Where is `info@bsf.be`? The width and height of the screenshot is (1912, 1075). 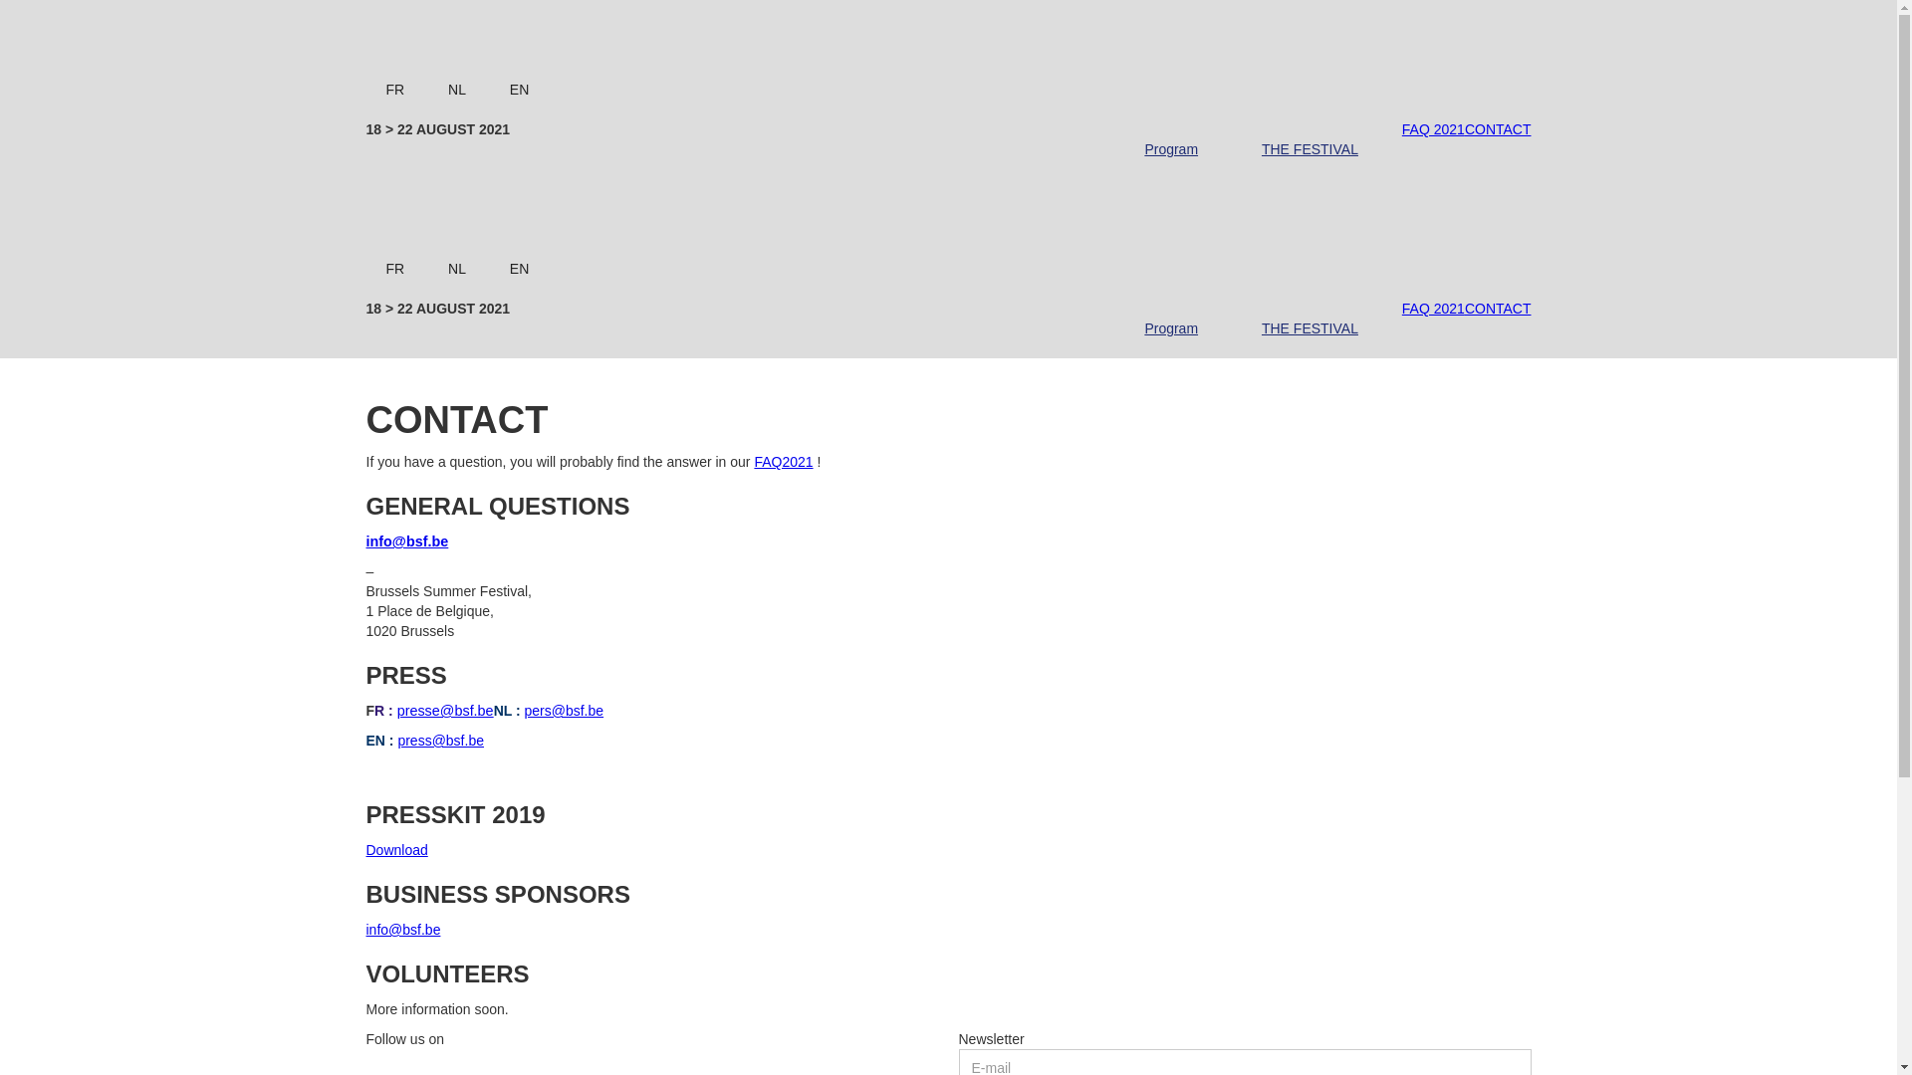 info@bsf.be is located at coordinates (408, 541).